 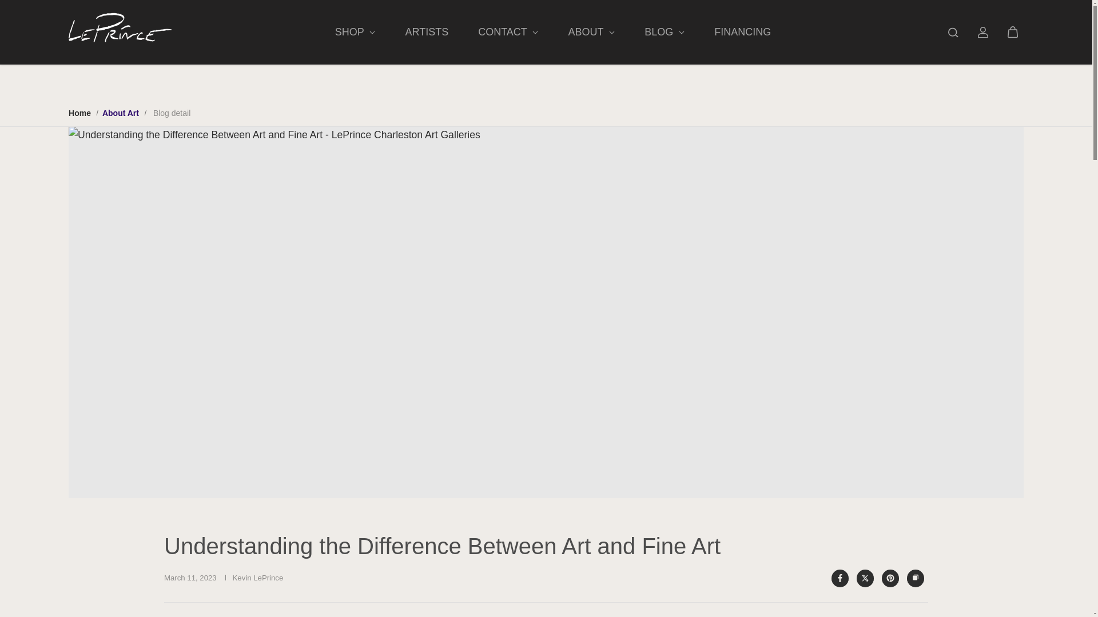 I want to click on SHOP, so click(x=355, y=32).